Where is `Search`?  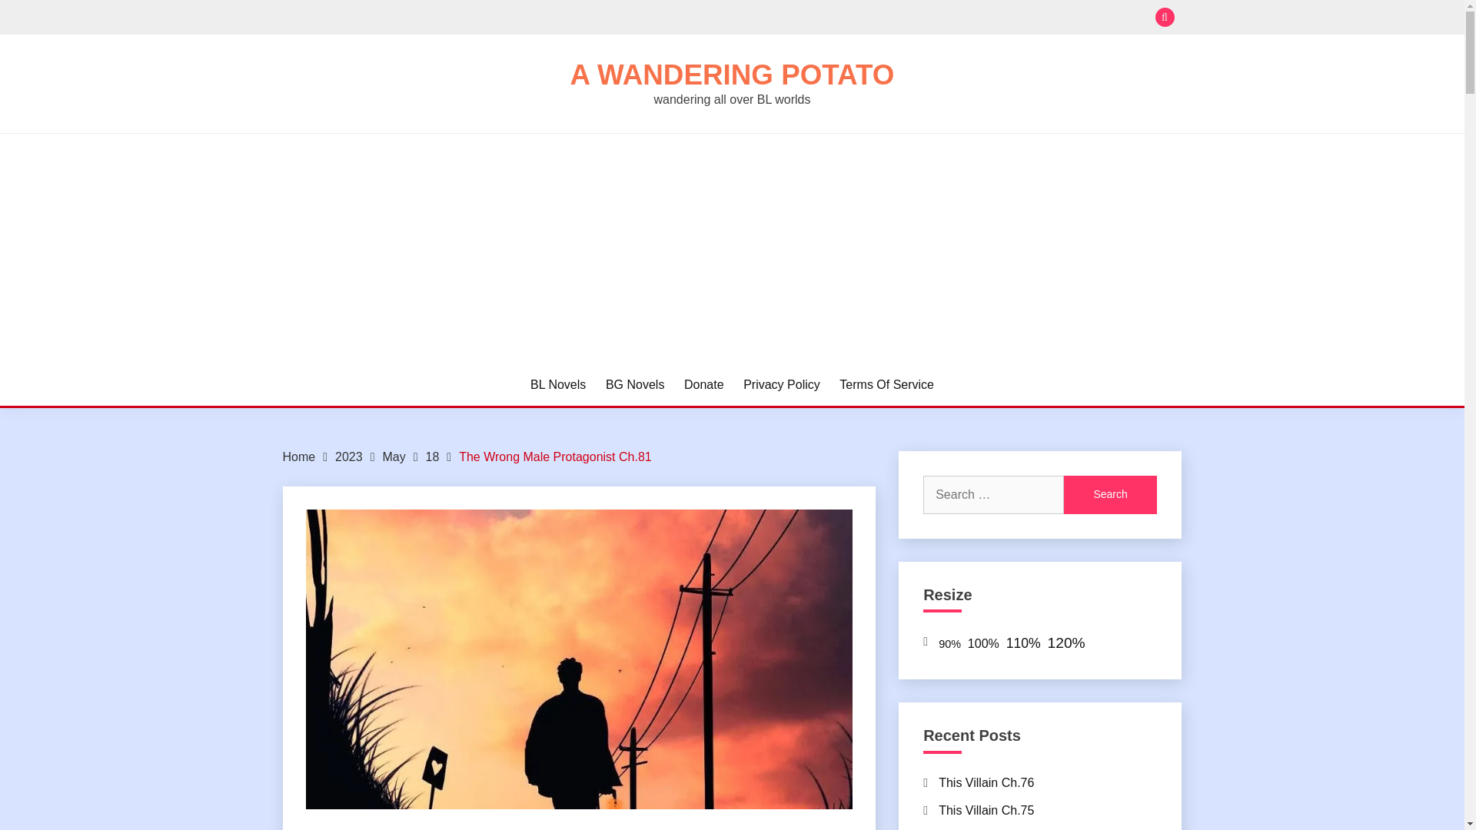 Search is located at coordinates (844, 18).